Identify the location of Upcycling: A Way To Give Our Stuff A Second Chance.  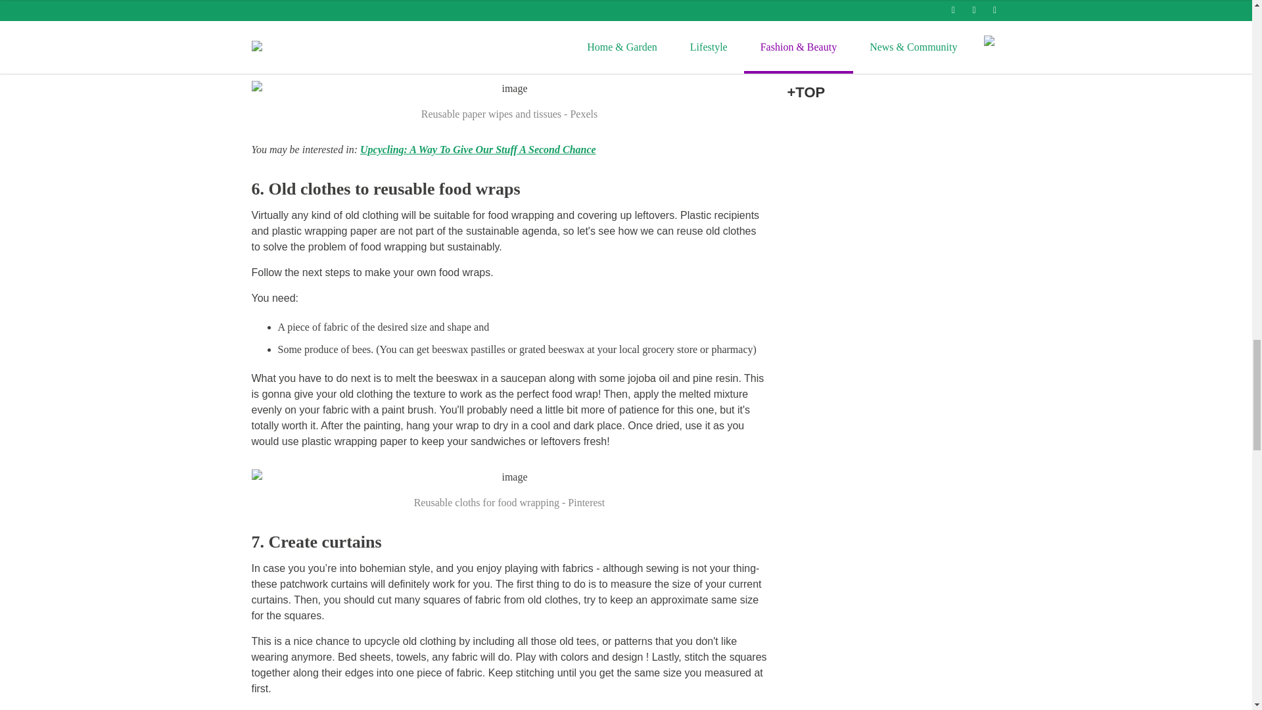
(477, 150).